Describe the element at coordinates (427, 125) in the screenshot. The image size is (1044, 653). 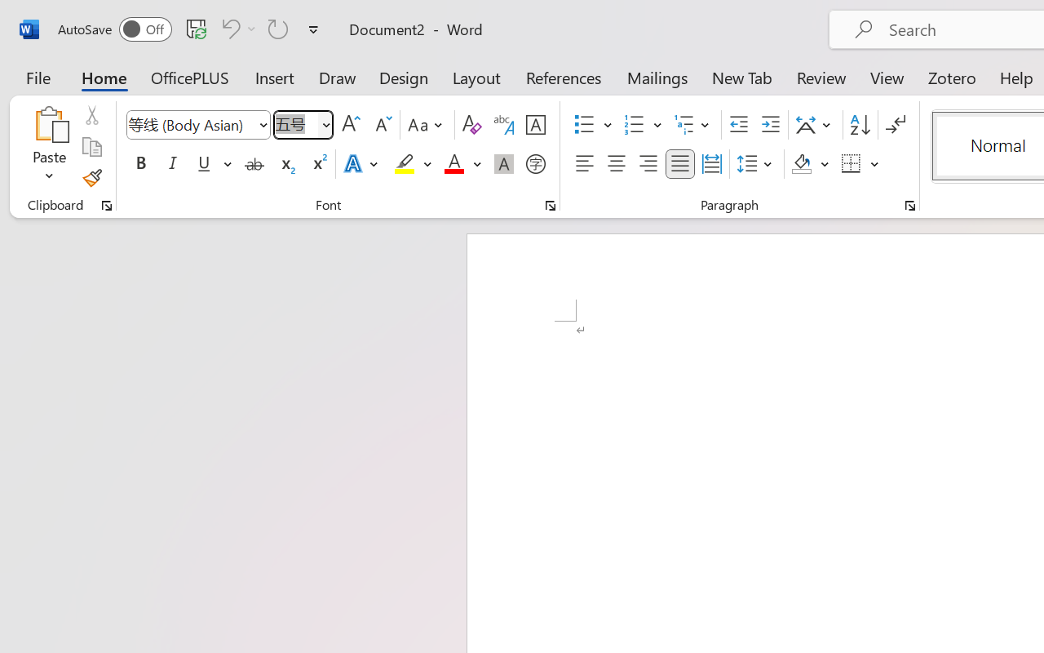
I see `Change Case` at that location.